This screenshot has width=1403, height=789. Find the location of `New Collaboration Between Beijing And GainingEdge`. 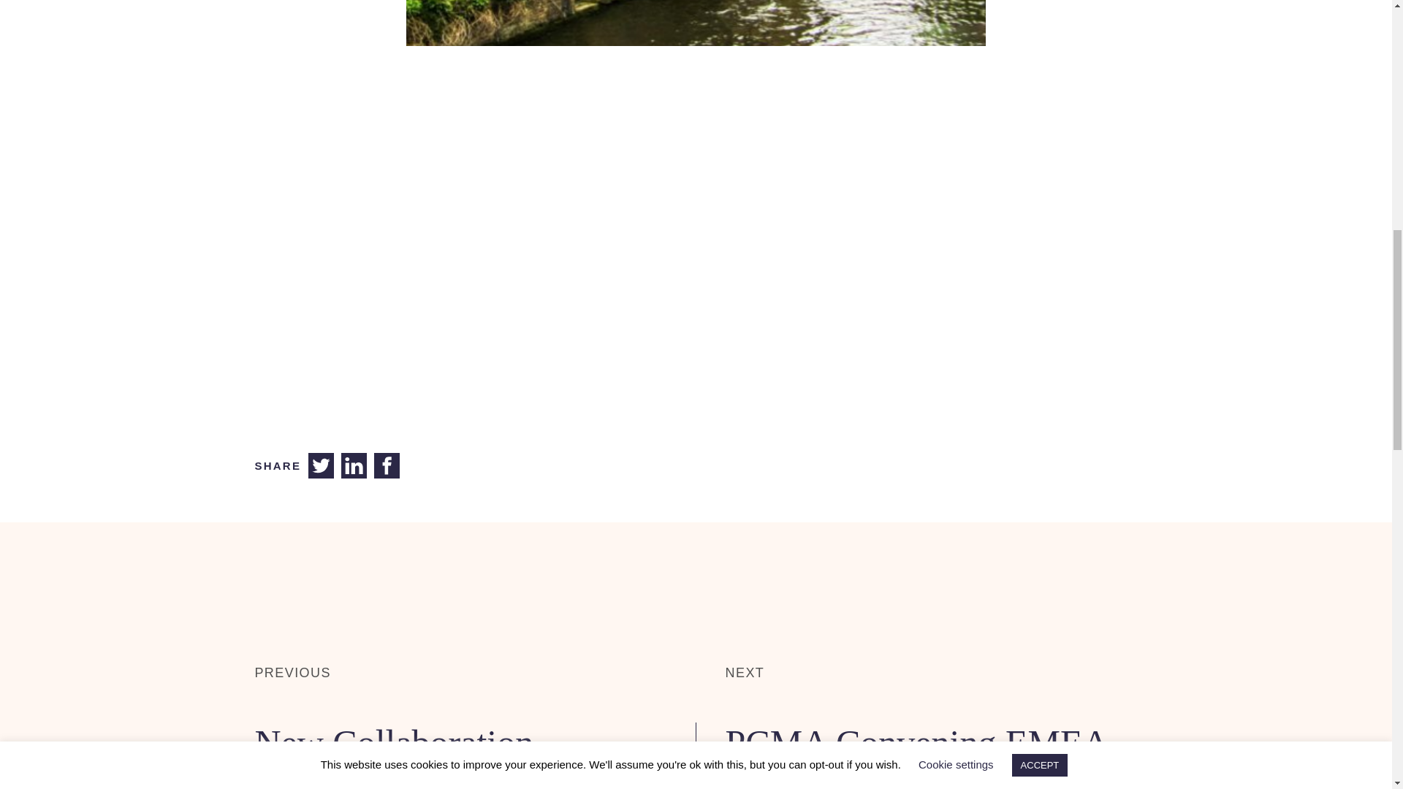

New Collaboration Between Beijing And GainingEdge is located at coordinates (411, 755).